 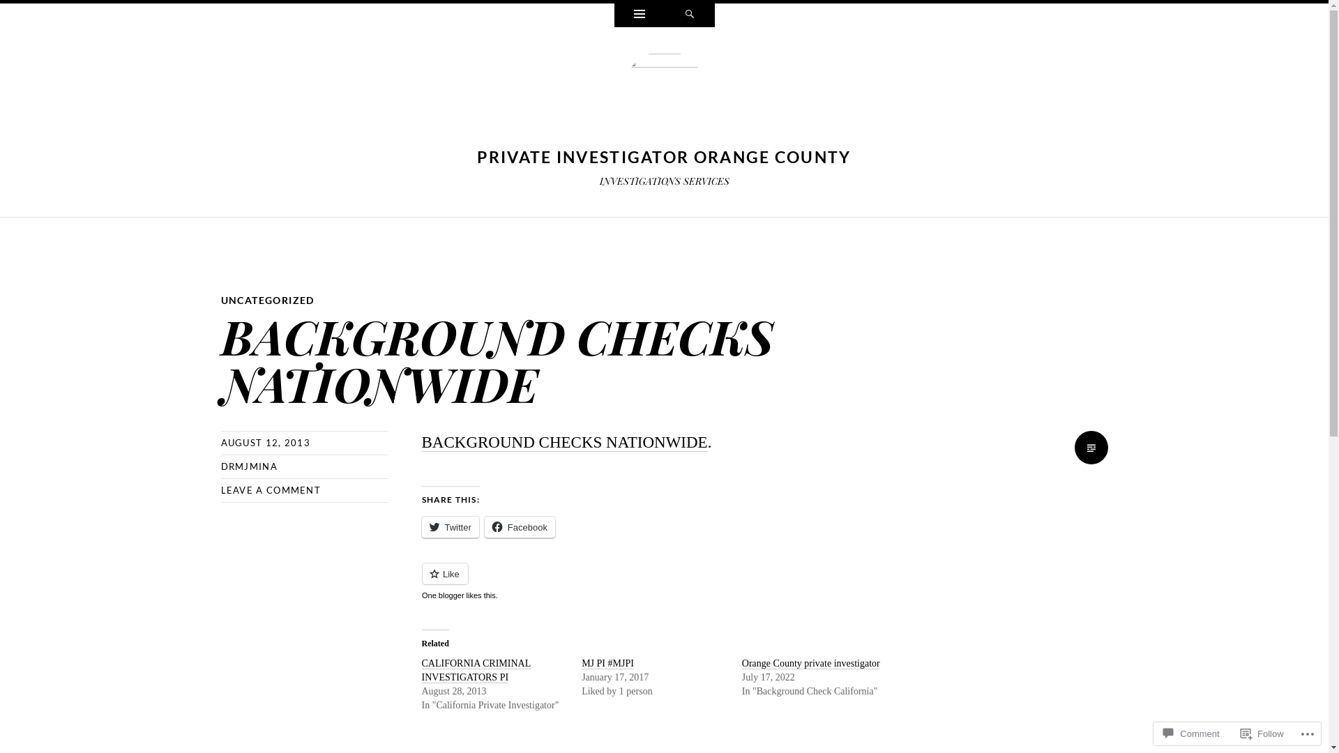 I want to click on PRIVATE INVESTIGATOR ORANGE COUNTY, so click(x=664, y=96).